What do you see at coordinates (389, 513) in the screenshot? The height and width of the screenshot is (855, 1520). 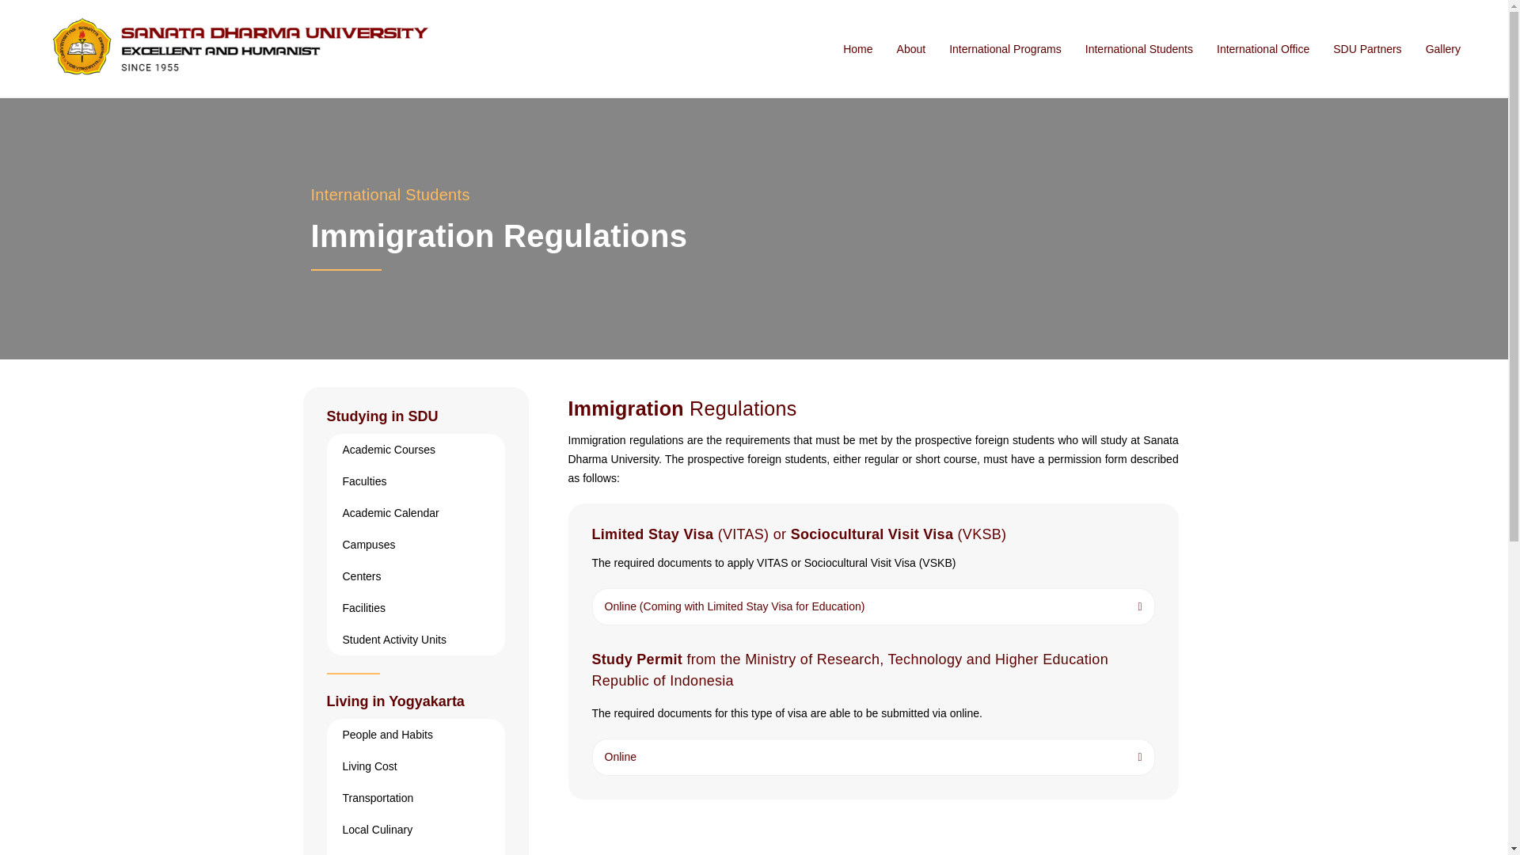 I see `Academic Calendar` at bounding box center [389, 513].